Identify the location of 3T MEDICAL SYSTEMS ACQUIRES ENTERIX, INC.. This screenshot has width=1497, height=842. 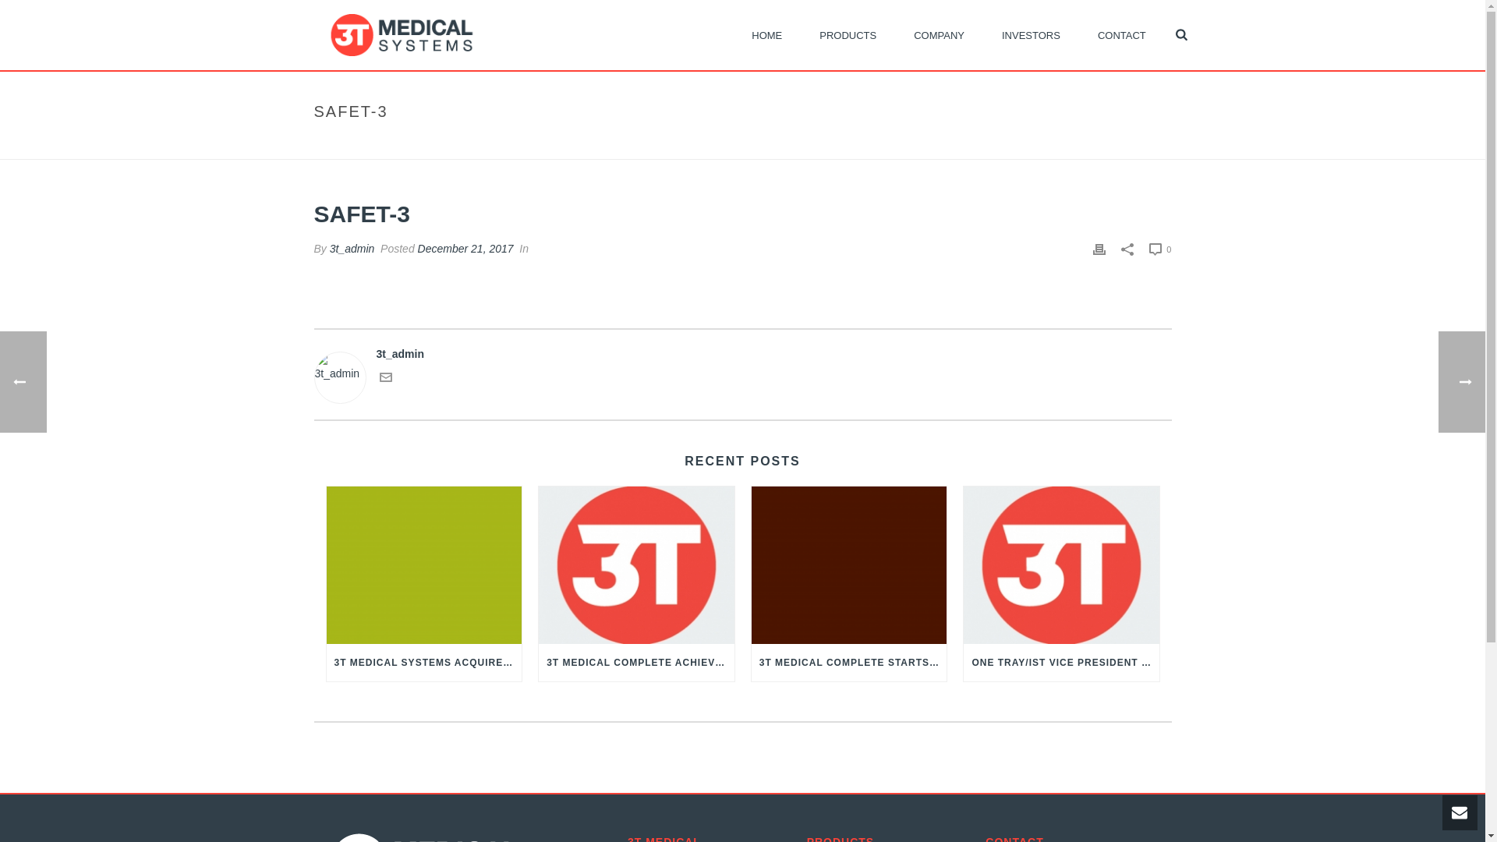
(424, 663).